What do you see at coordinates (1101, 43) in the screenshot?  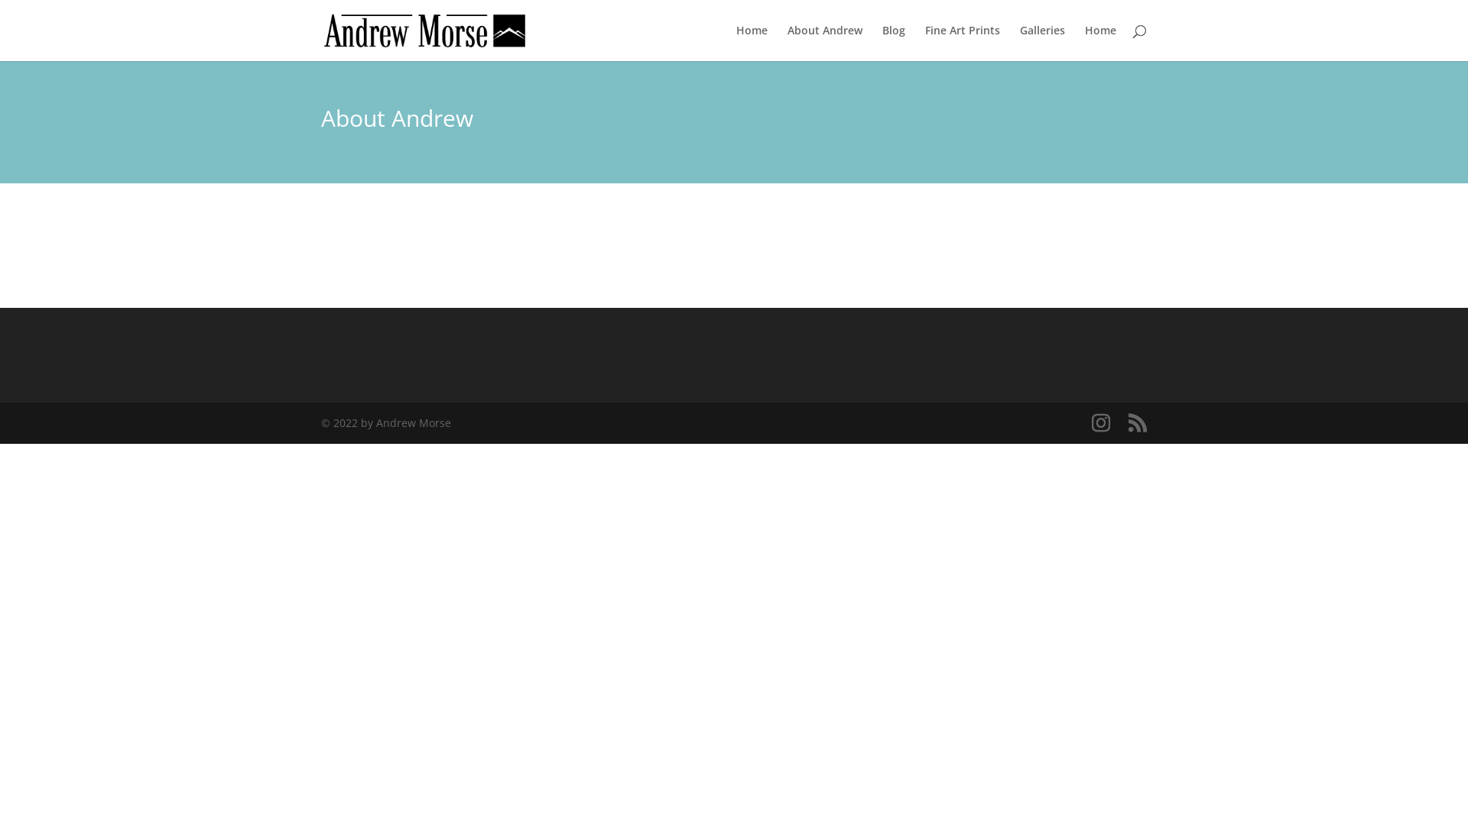 I see `Home` at bounding box center [1101, 43].